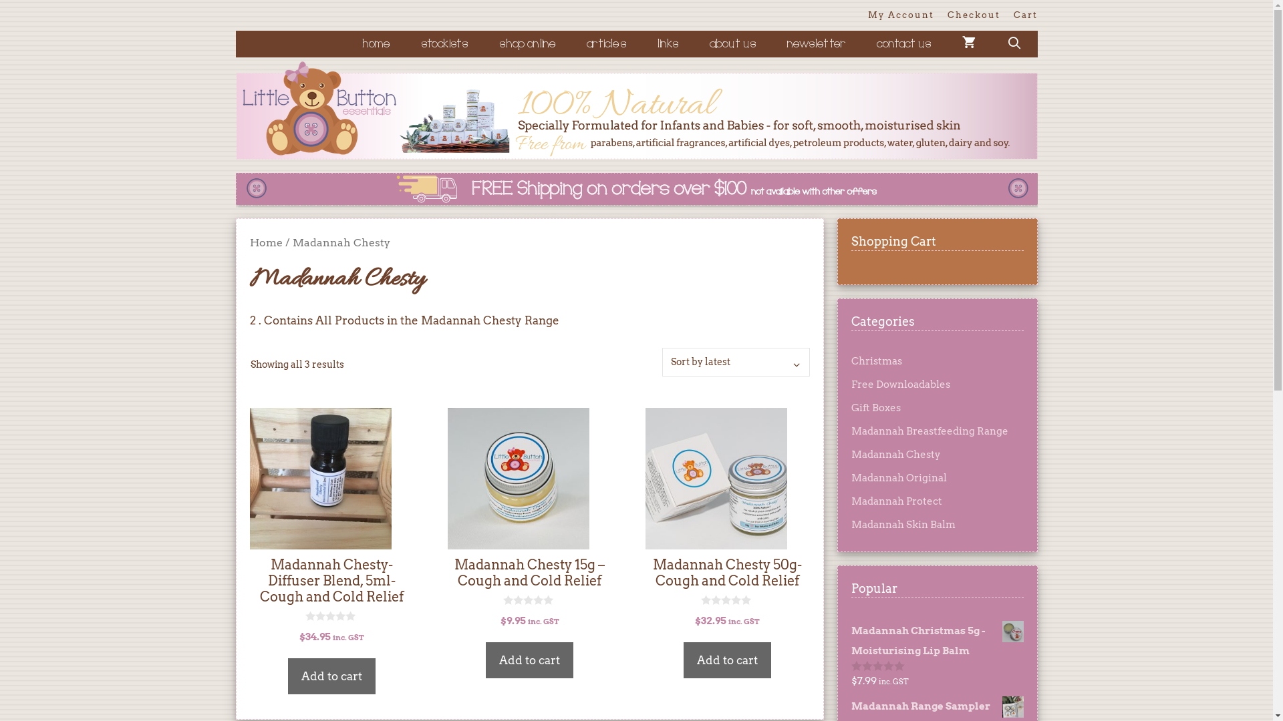 The height and width of the screenshot is (721, 1283). What do you see at coordinates (529, 601) in the screenshot?
I see `Rated 0 out of 5` at bounding box center [529, 601].